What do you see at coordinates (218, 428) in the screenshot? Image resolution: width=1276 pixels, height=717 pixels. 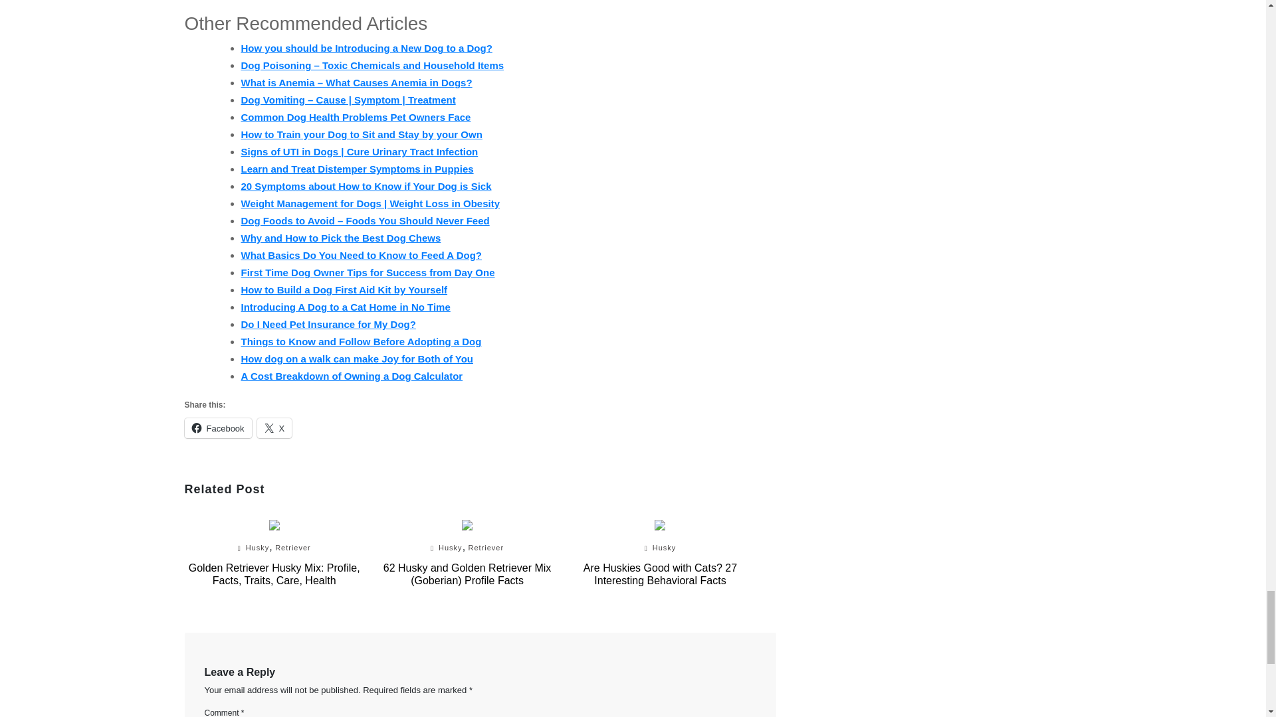 I see `Click to share on Facebook` at bounding box center [218, 428].